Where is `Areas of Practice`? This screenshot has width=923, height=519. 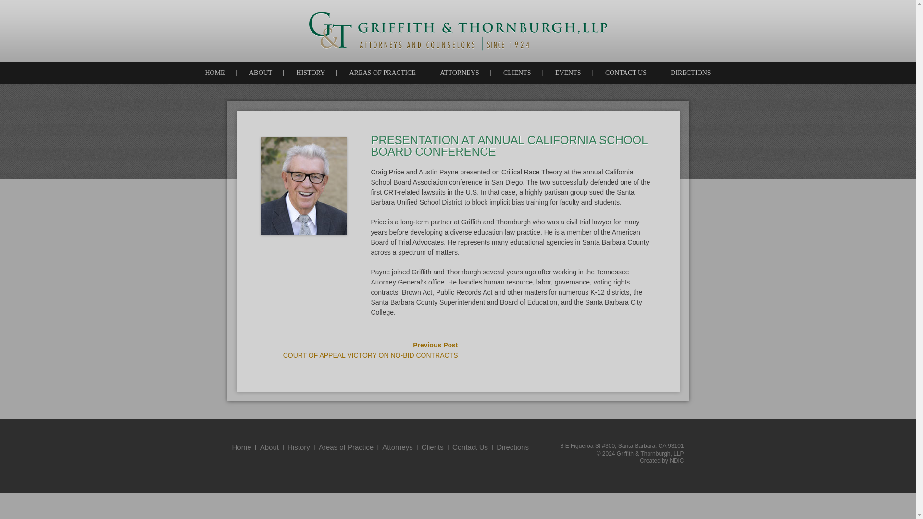 Areas of Practice is located at coordinates (346, 447).